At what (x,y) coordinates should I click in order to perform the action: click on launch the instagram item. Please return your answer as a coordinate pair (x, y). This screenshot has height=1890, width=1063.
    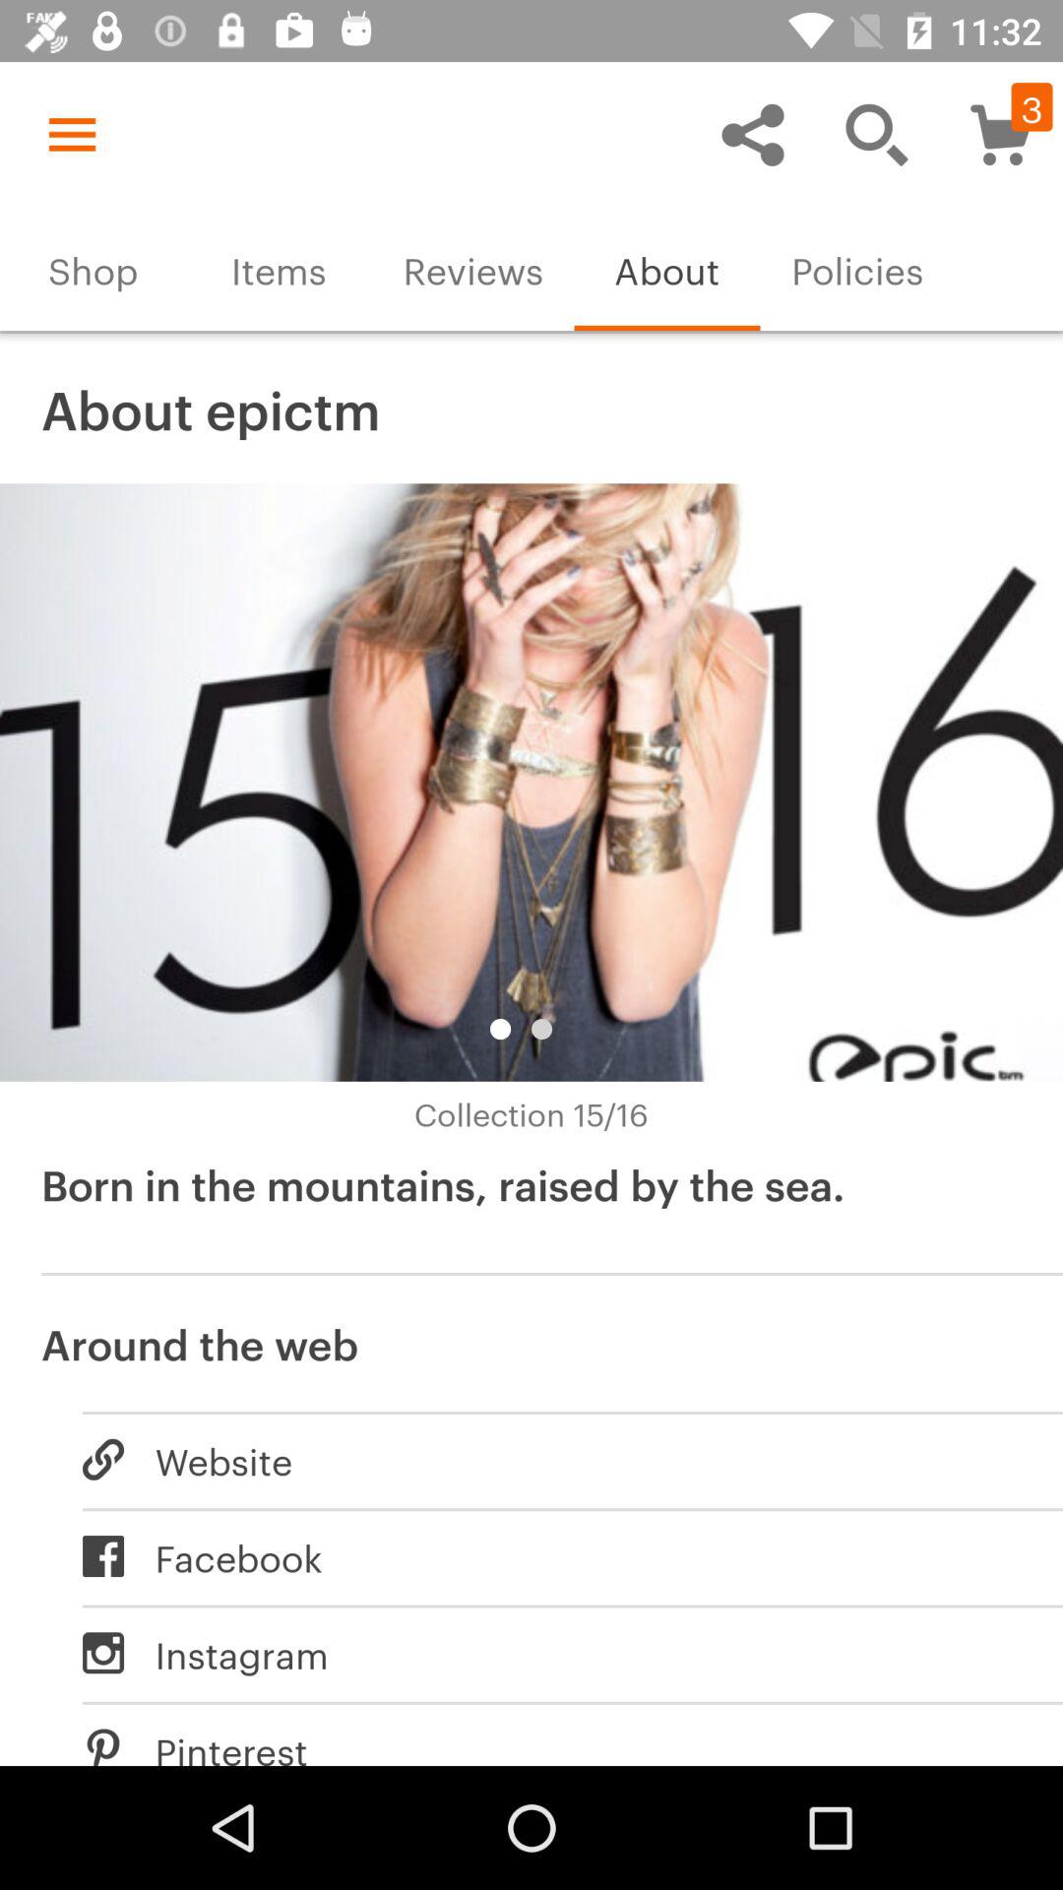
    Looking at the image, I should click on (552, 1653).